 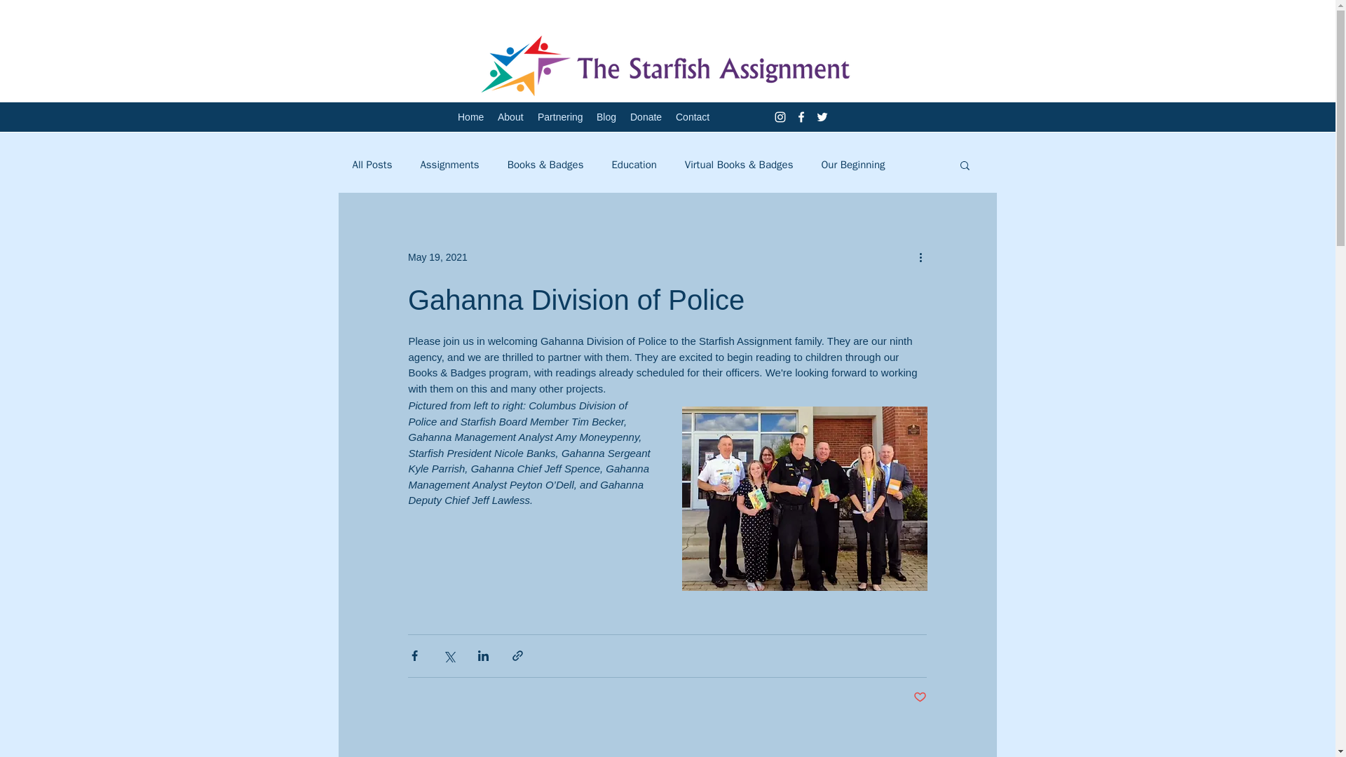 I want to click on All Posts, so click(x=372, y=165).